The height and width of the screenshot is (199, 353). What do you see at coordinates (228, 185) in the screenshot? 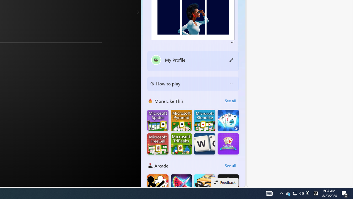
I see `Hunter Hitman` at bounding box center [228, 185].